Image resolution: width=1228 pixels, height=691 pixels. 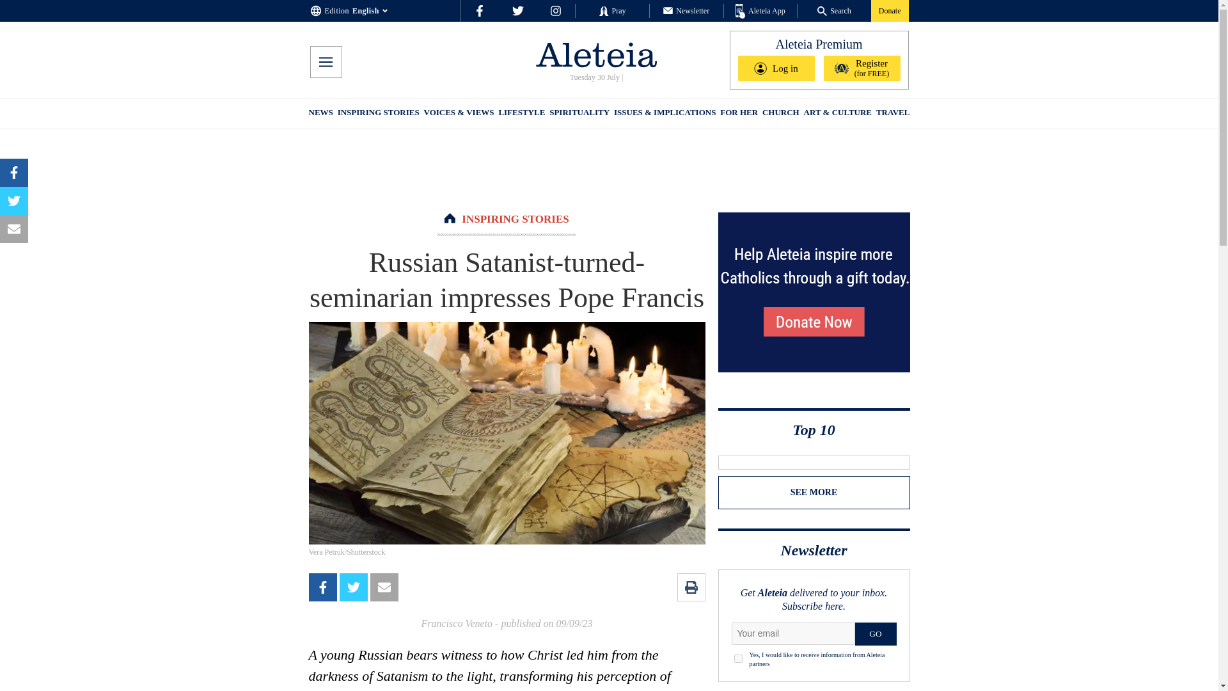 What do you see at coordinates (738, 114) in the screenshot?
I see `FOR HER` at bounding box center [738, 114].